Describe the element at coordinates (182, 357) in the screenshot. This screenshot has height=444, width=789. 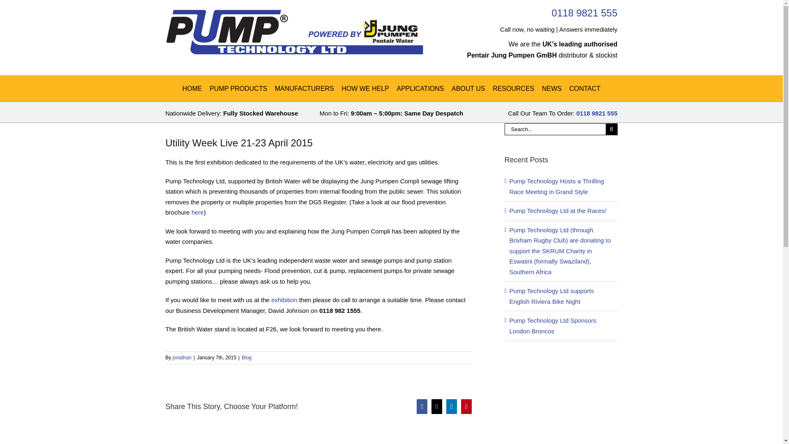
I see `Posts by jonathan` at that location.